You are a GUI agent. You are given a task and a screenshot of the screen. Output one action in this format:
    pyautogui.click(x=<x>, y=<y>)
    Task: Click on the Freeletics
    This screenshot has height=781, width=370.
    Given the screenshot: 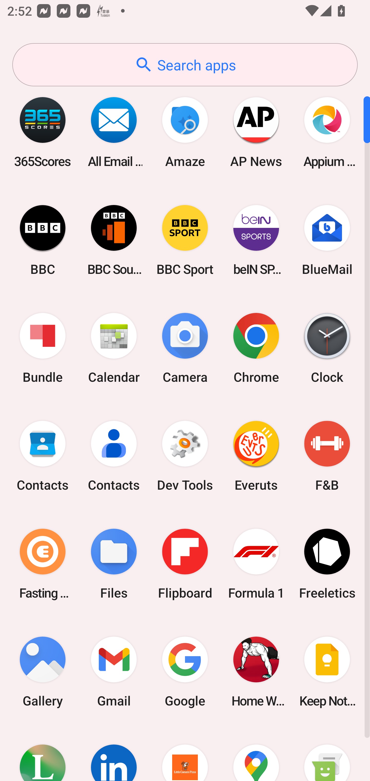 What is the action you would take?
    pyautogui.click(x=327, y=564)
    